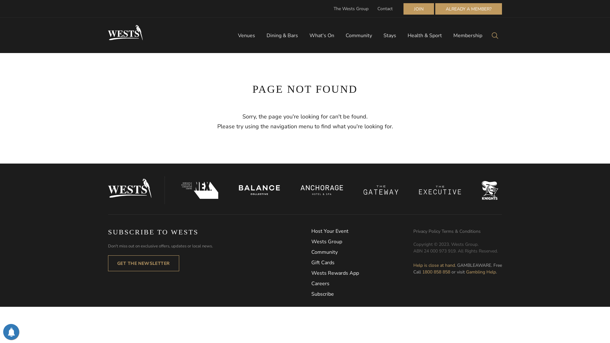 This screenshot has height=343, width=610. What do you see at coordinates (490, 190) in the screenshot?
I see `Newcastle Knights` at bounding box center [490, 190].